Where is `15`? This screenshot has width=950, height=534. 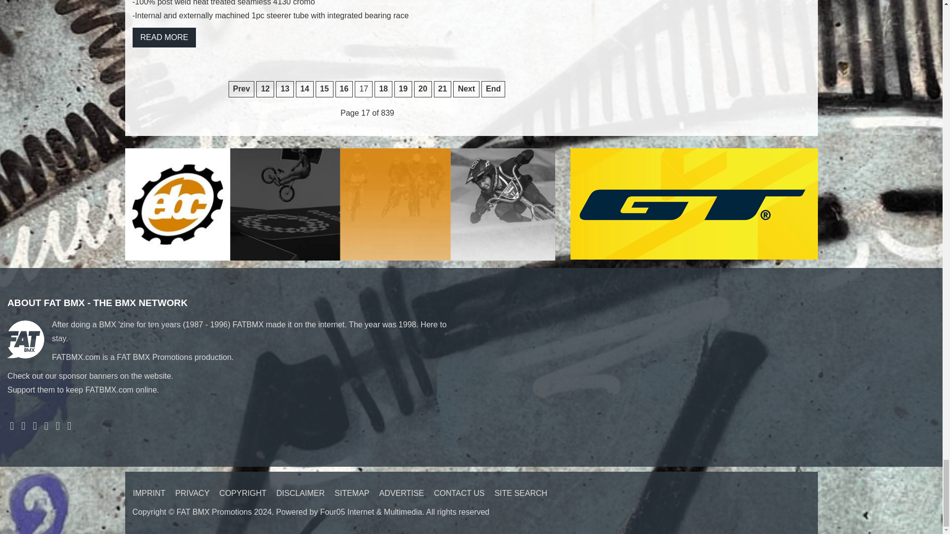 15 is located at coordinates (324, 89).